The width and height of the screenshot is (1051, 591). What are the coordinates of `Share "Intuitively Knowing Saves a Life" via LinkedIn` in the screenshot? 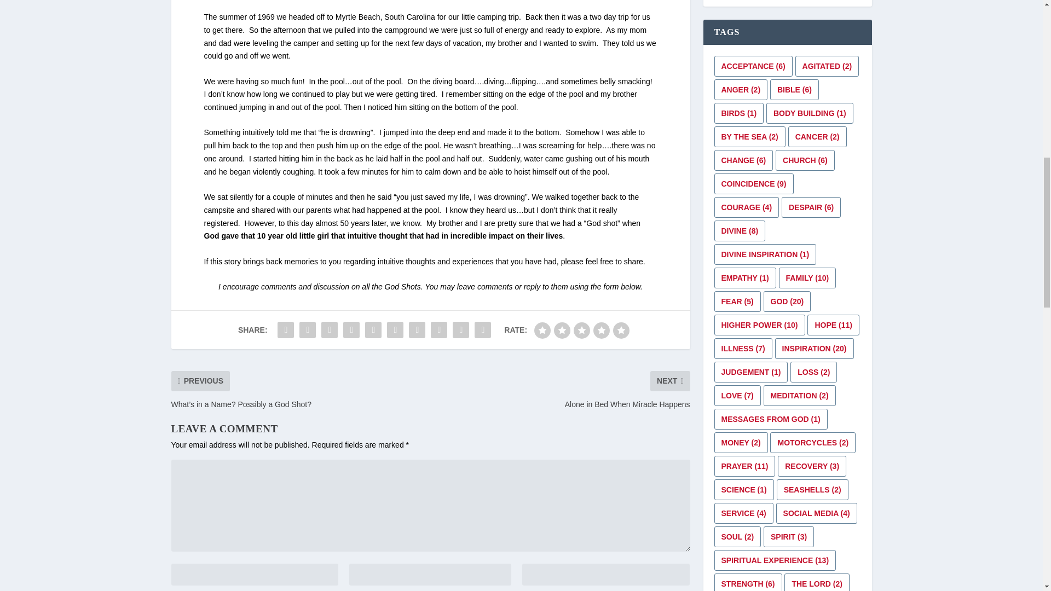 It's located at (395, 330).